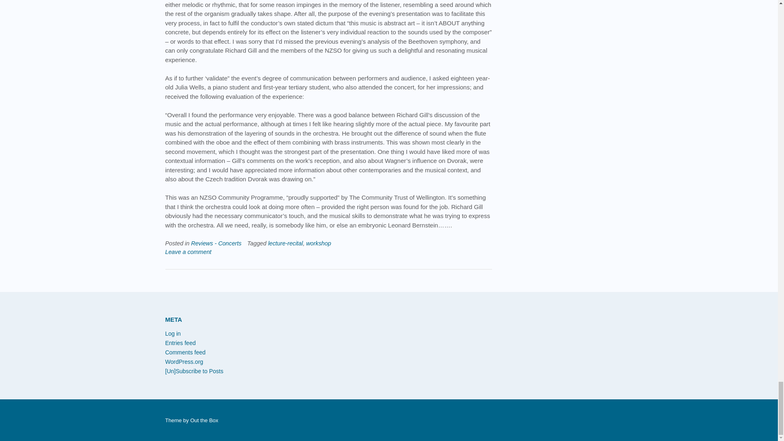  What do you see at coordinates (216, 243) in the screenshot?
I see `Reviews - Concerts` at bounding box center [216, 243].